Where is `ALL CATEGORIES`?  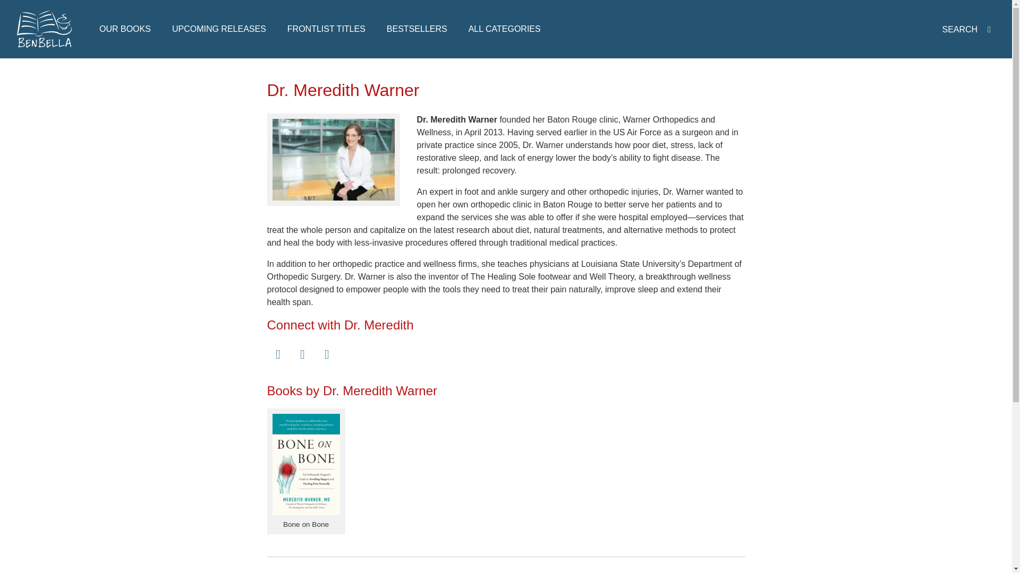 ALL CATEGORIES is located at coordinates (505, 29).